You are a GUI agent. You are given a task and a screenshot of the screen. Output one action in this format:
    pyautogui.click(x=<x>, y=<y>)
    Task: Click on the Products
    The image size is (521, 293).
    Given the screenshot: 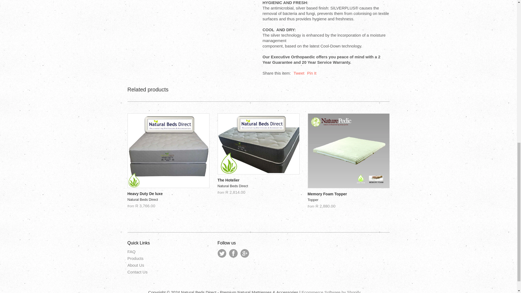 What is the action you would take?
    pyautogui.click(x=331, y=291)
    